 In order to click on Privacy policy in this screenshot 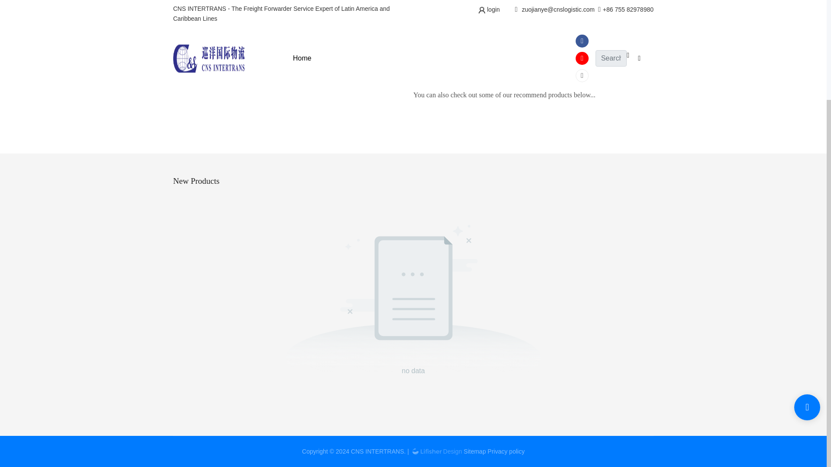, I will do `click(506, 451)`.